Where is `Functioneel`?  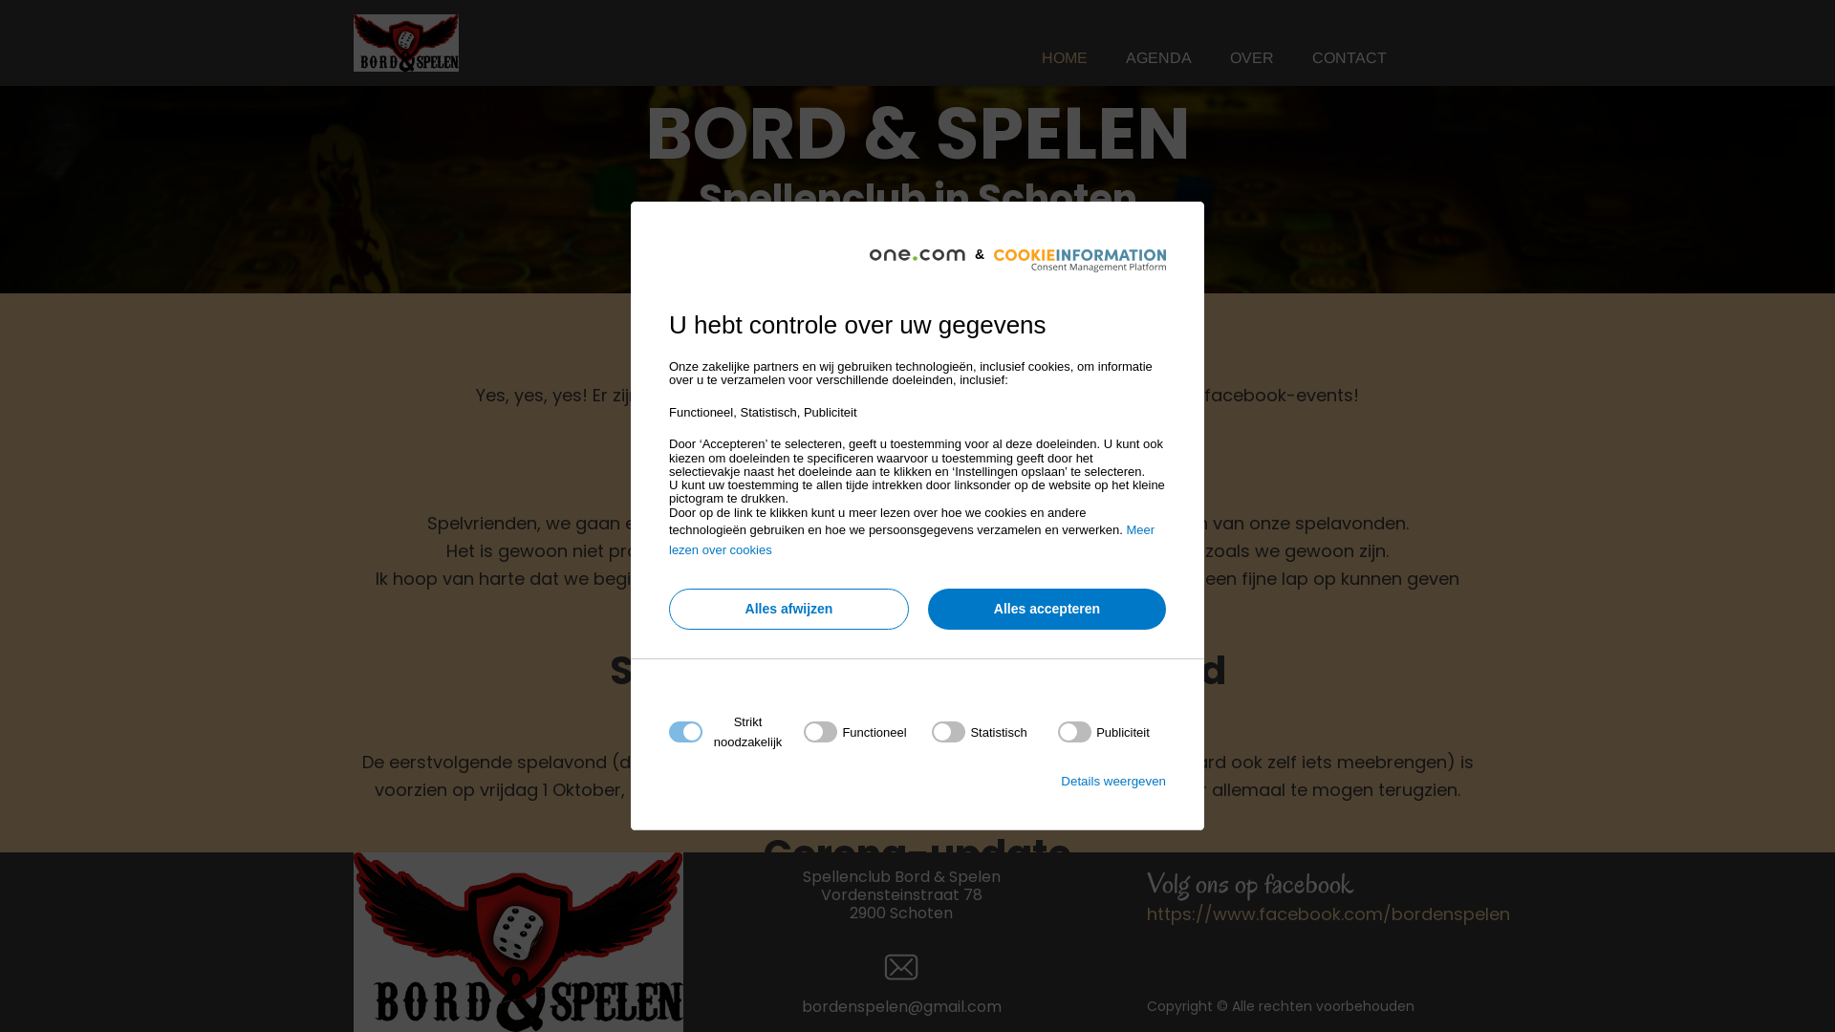 Functioneel is located at coordinates (912, 963).